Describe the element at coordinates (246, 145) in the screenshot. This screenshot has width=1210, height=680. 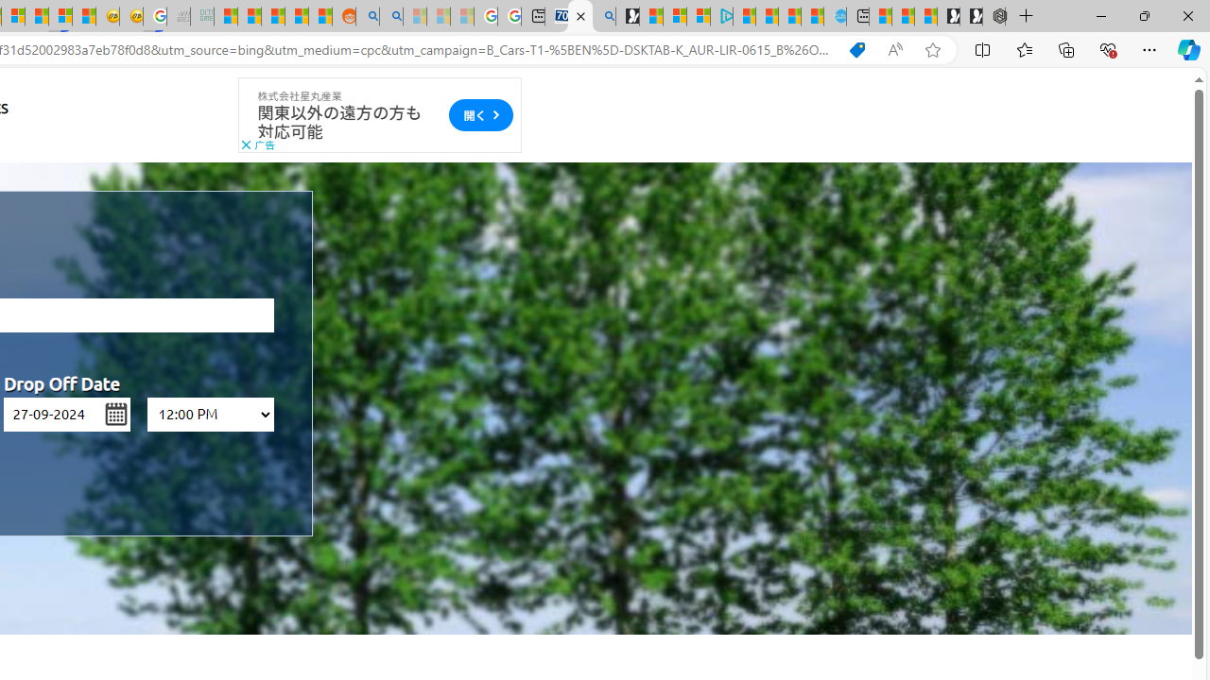
I see `AutomationID: cbb` at that location.